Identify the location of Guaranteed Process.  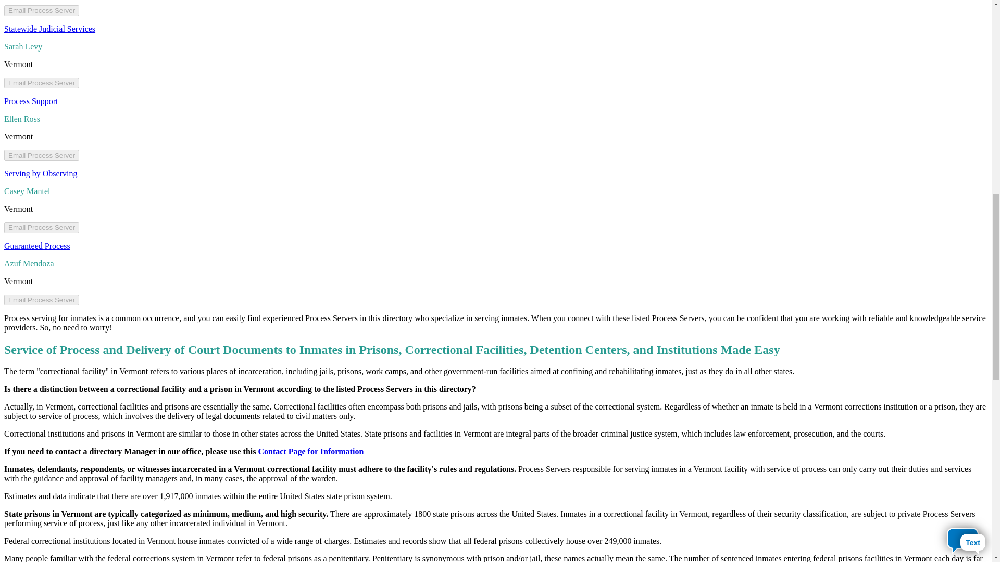
(36, 246).